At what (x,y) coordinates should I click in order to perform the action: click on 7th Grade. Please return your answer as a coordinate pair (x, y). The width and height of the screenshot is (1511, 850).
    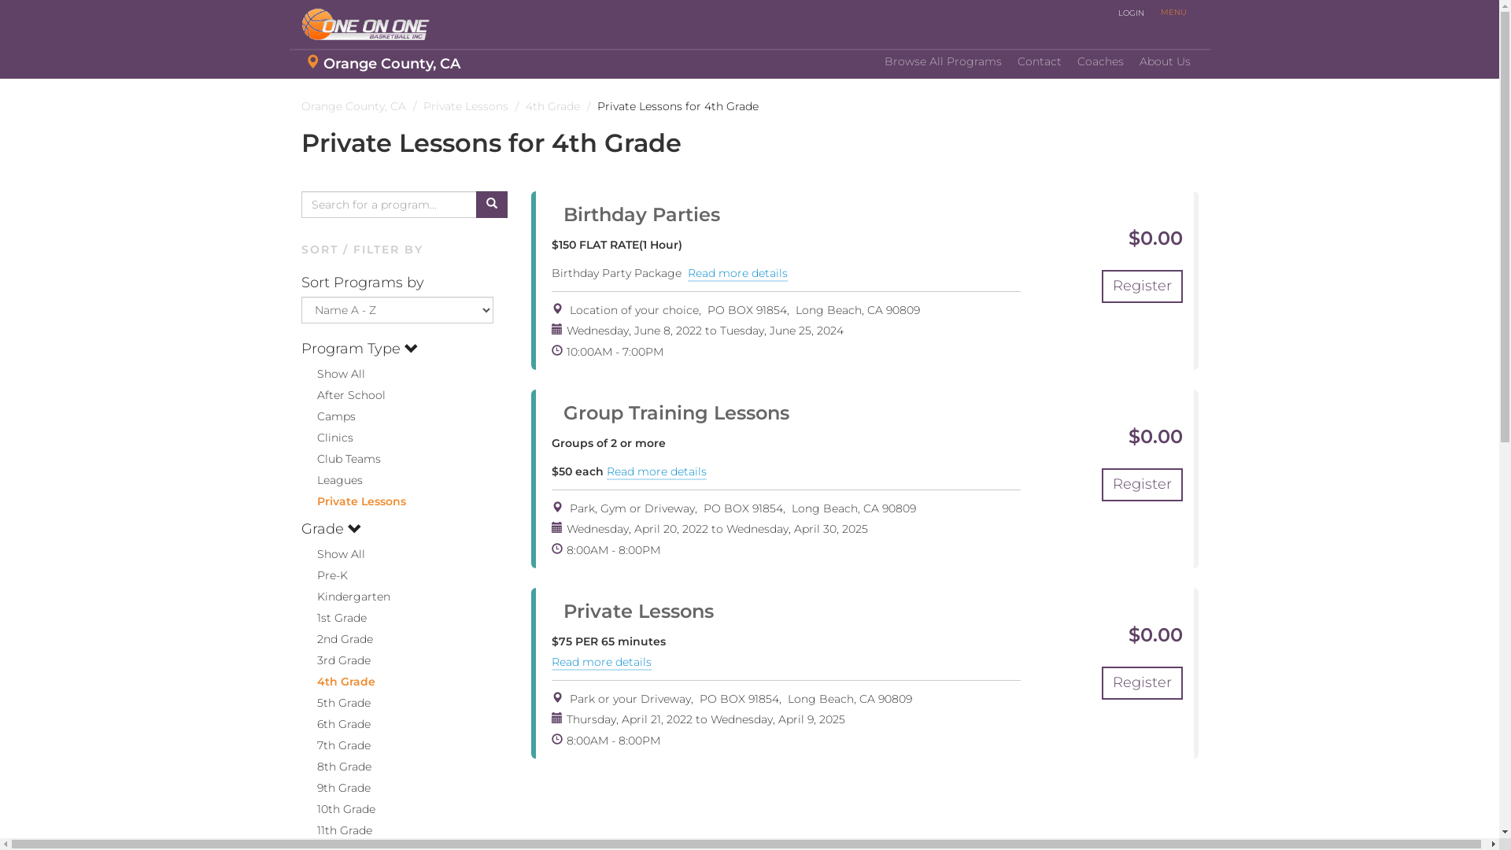
    Looking at the image, I should click on (335, 745).